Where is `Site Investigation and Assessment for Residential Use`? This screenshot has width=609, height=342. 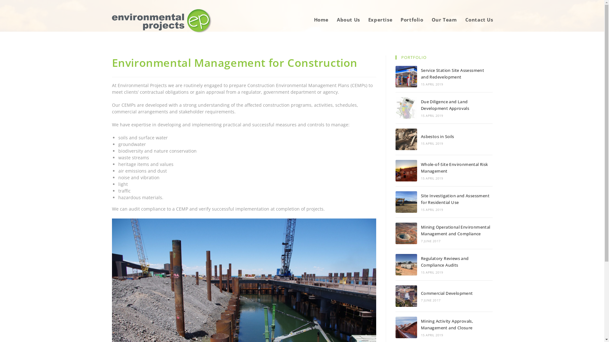 Site Investigation and Assessment for Residential Use is located at coordinates (406, 202).